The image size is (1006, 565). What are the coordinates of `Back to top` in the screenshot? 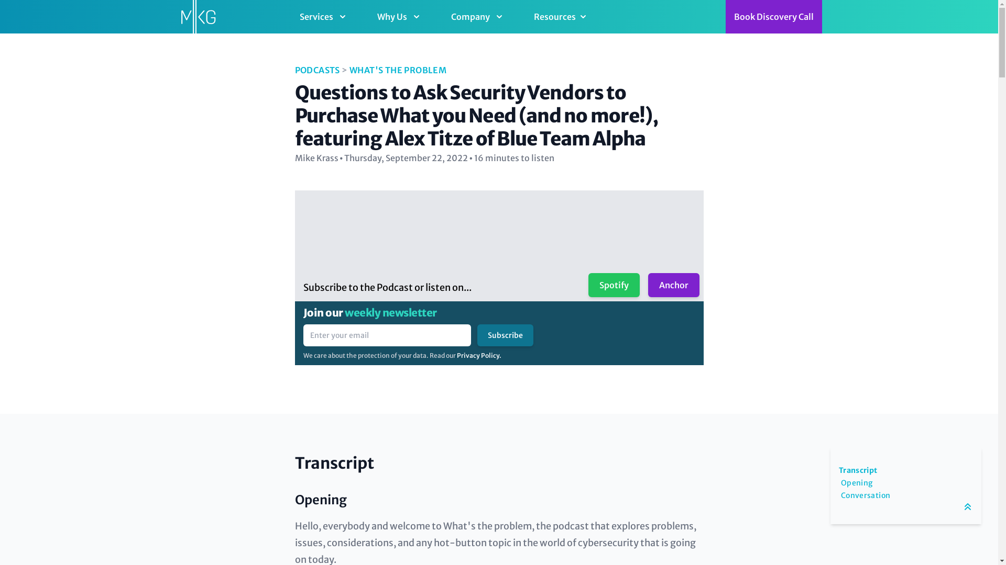 It's located at (967, 506).